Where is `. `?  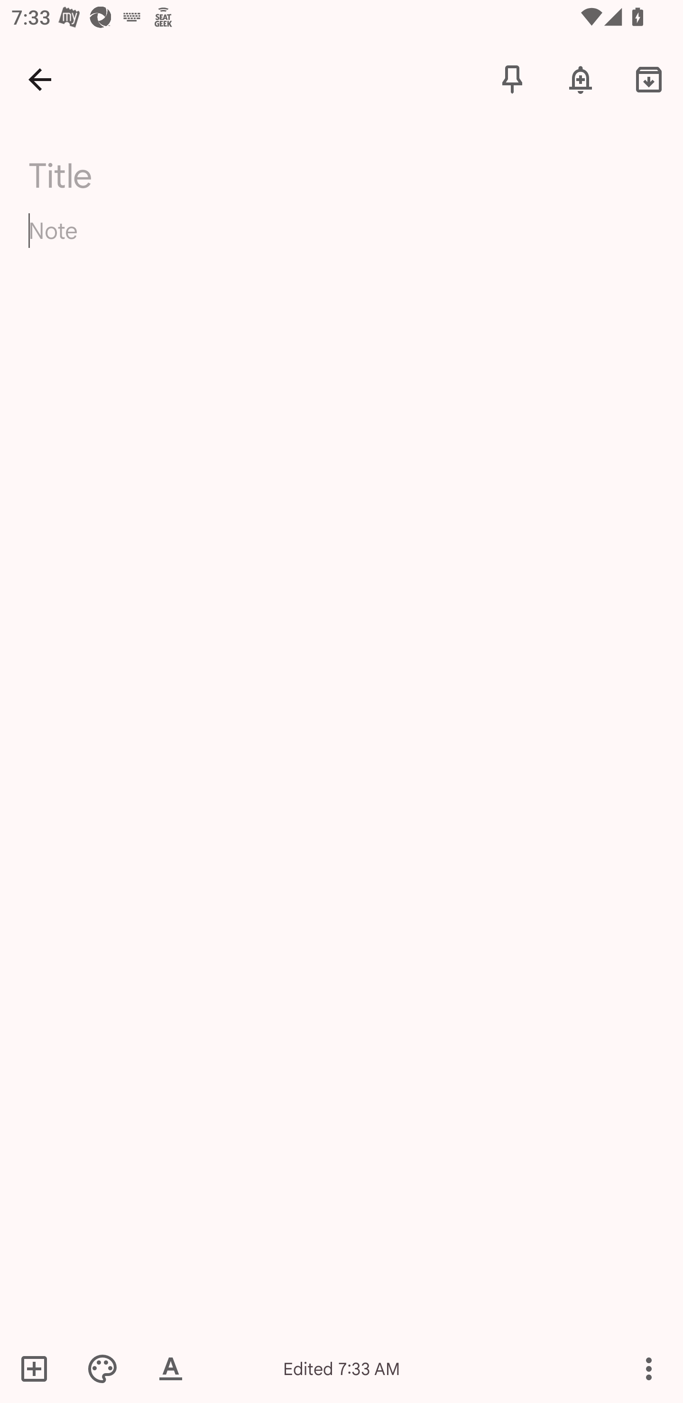 .  is located at coordinates (174, 172).